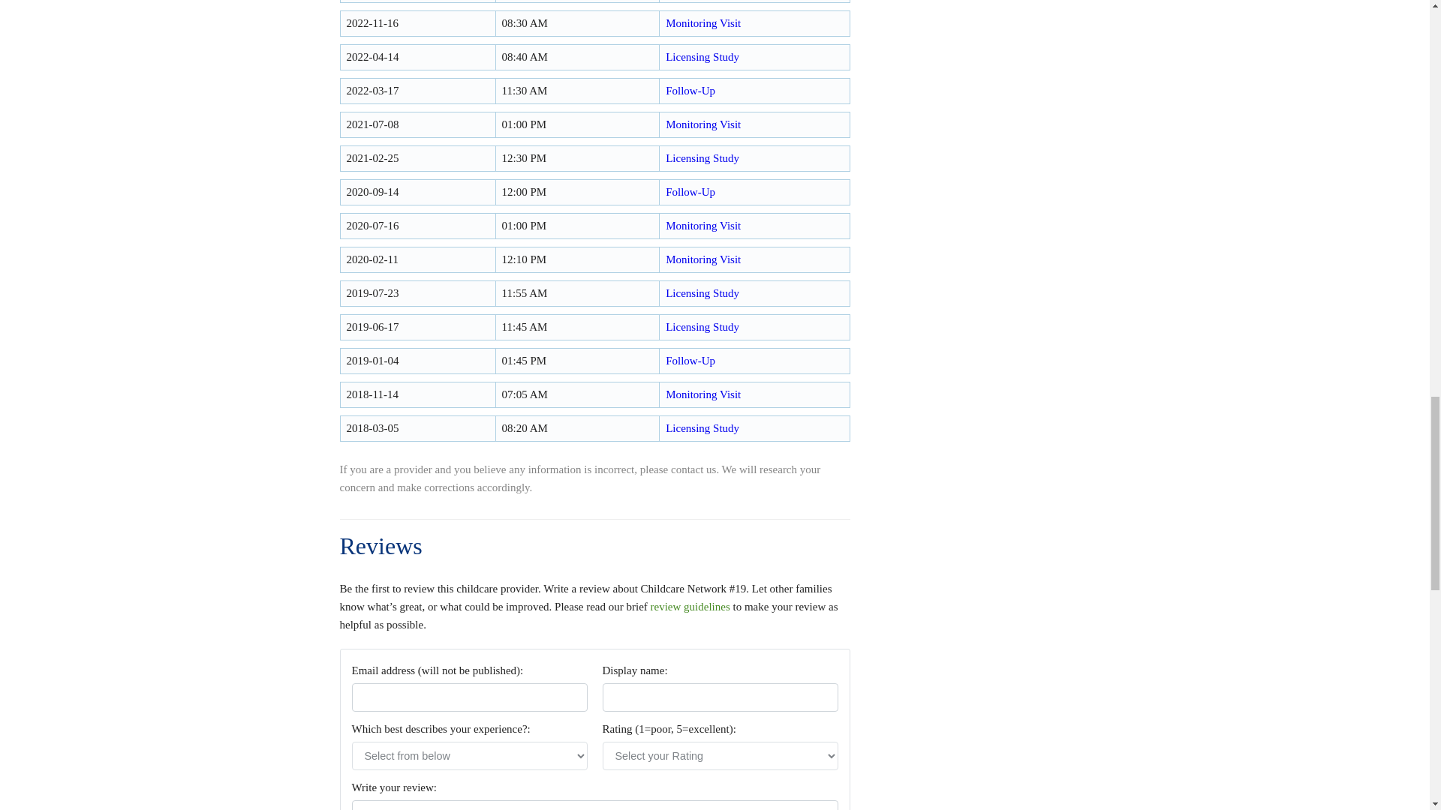 Image resolution: width=1441 pixels, height=810 pixels. Describe the element at coordinates (702, 225) in the screenshot. I see `Monitoring Visit` at that location.